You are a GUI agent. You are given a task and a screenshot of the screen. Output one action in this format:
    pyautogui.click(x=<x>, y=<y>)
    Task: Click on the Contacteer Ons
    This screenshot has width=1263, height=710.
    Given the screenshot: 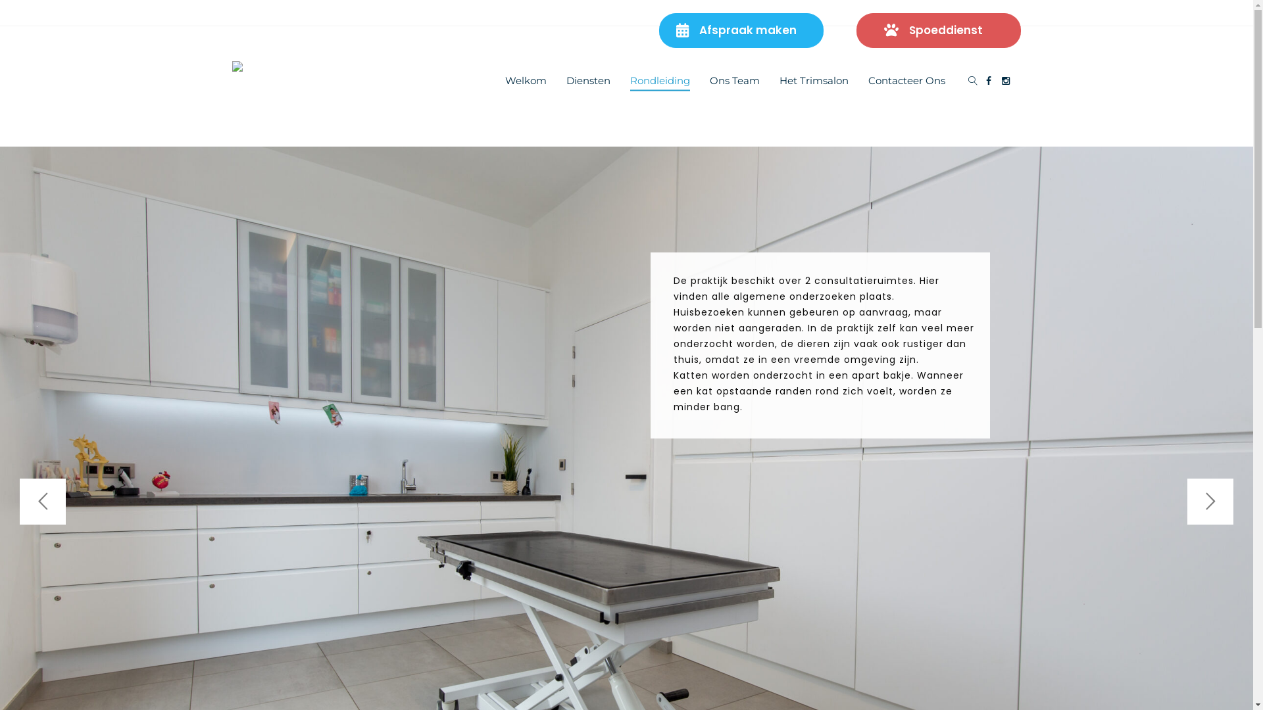 What is the action you would take?
    pyautogui.click(x=906, y=80)
    